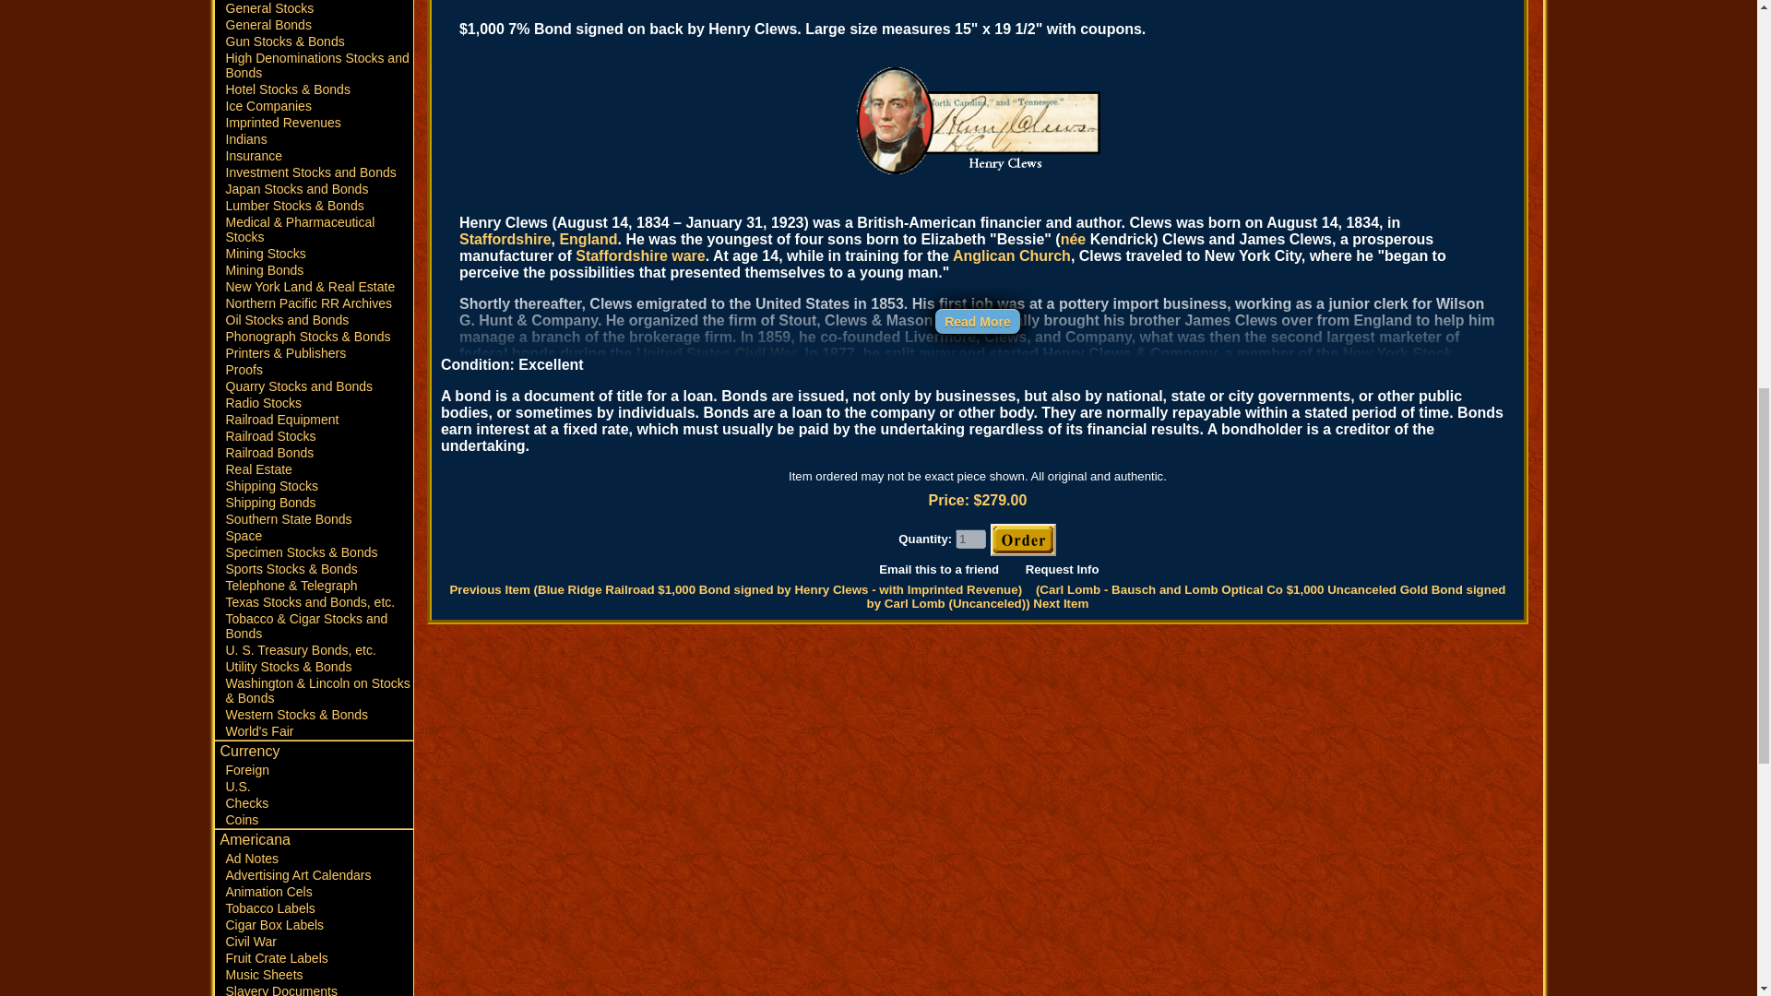  I want to click on Order, so click(1022, 539).